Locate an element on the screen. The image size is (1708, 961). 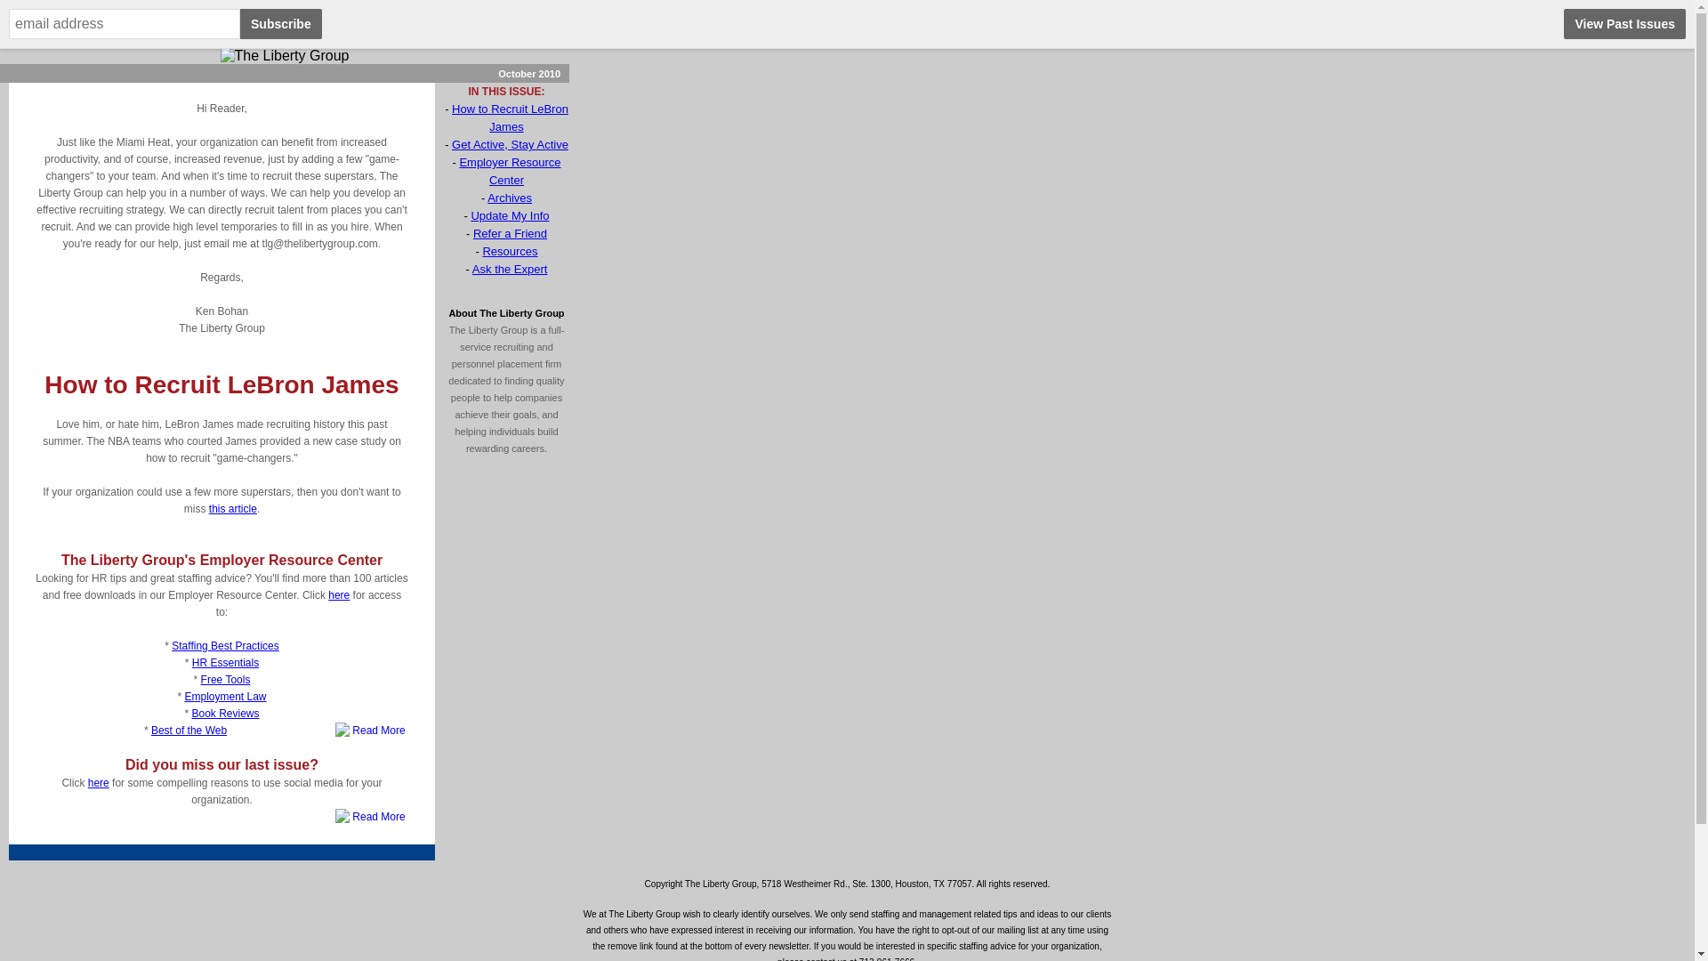
Ask the Expert is located at coordinates (511, 269).